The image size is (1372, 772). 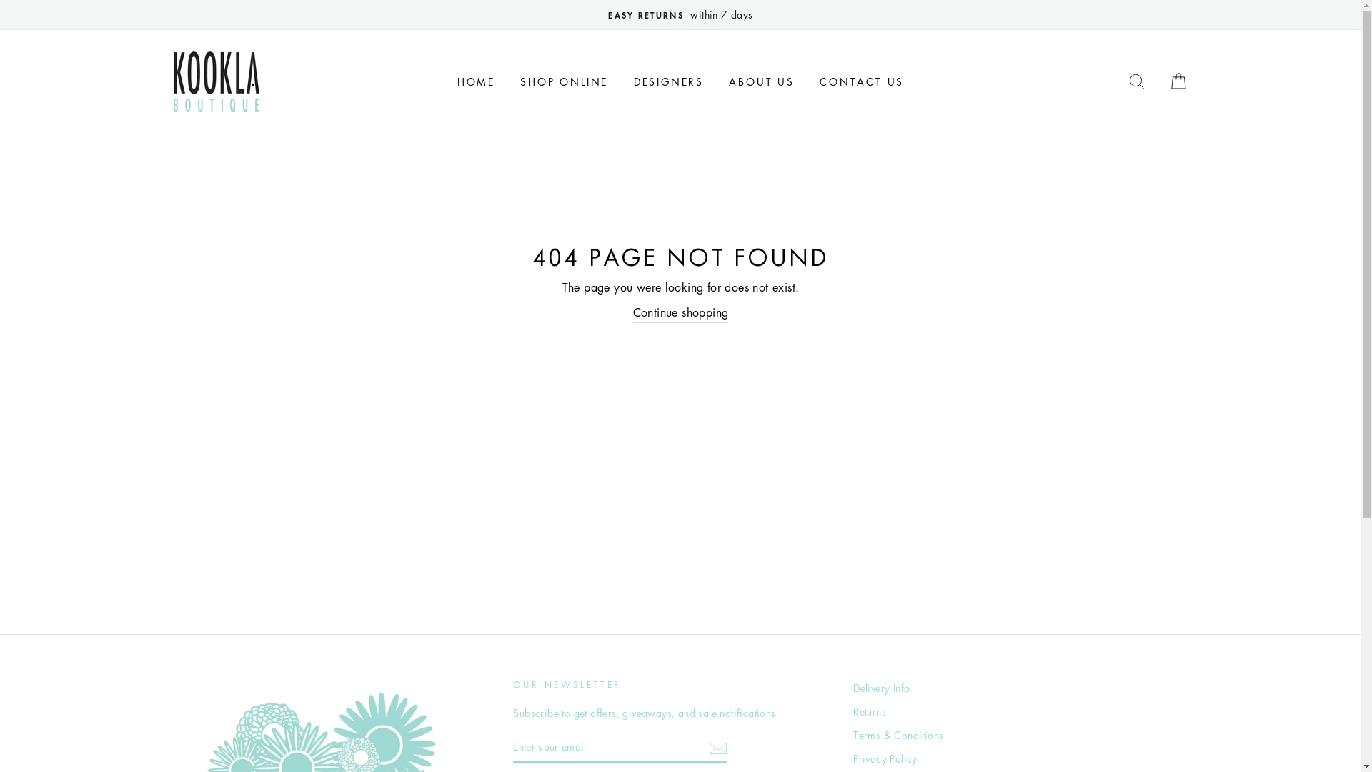 What do you see at coordinates (1137, 81) in the screenshot?
I see `SEARCH` at bounding box center [1137, 81].